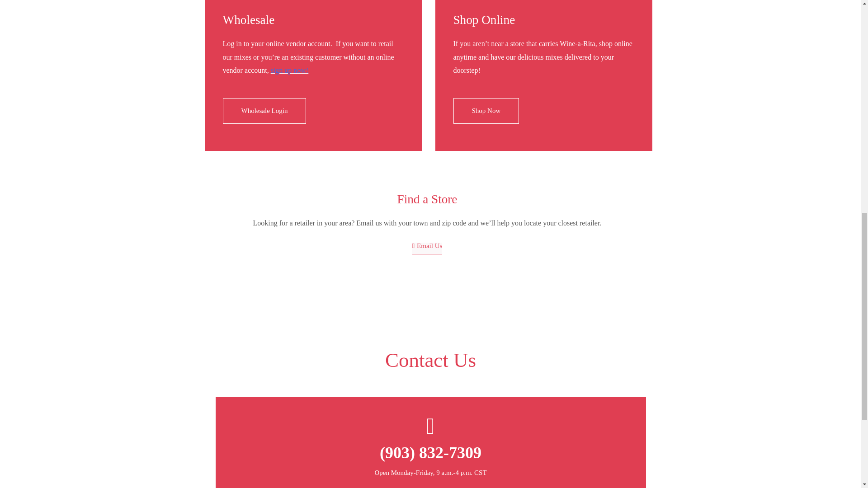 This screenshot has height=488, width=868. I want to click on Wholesale Login, so click(264, 111).